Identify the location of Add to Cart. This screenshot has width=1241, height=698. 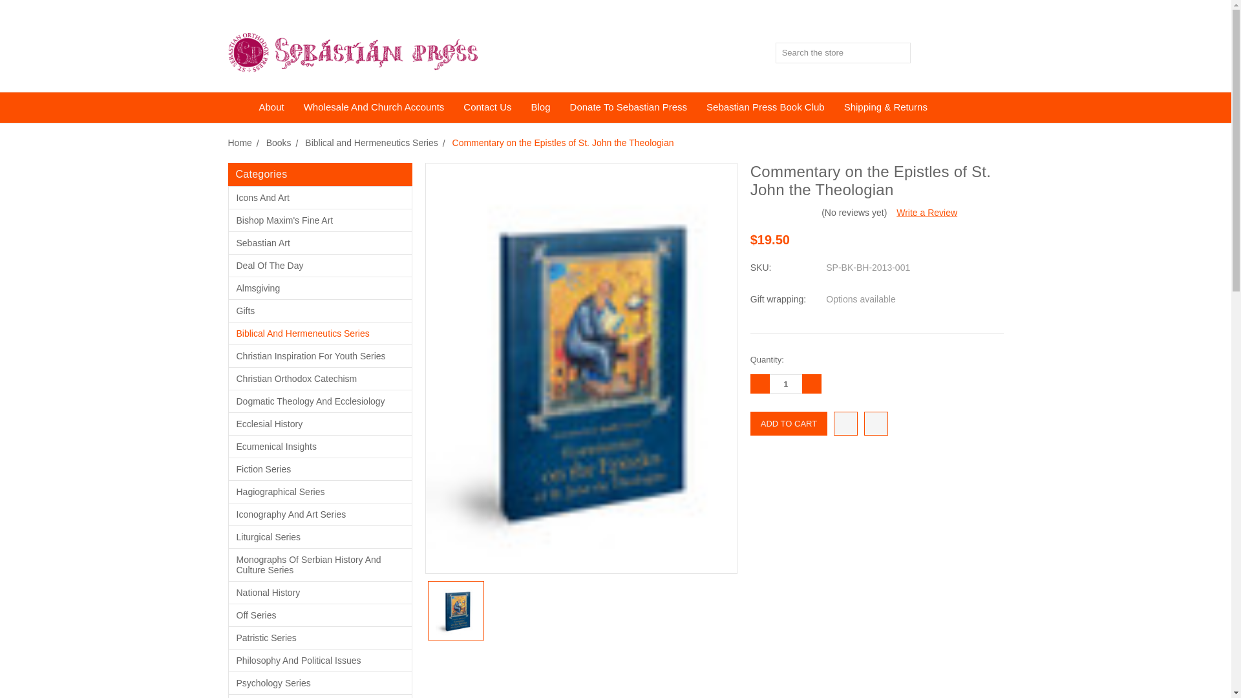
(789, 423).